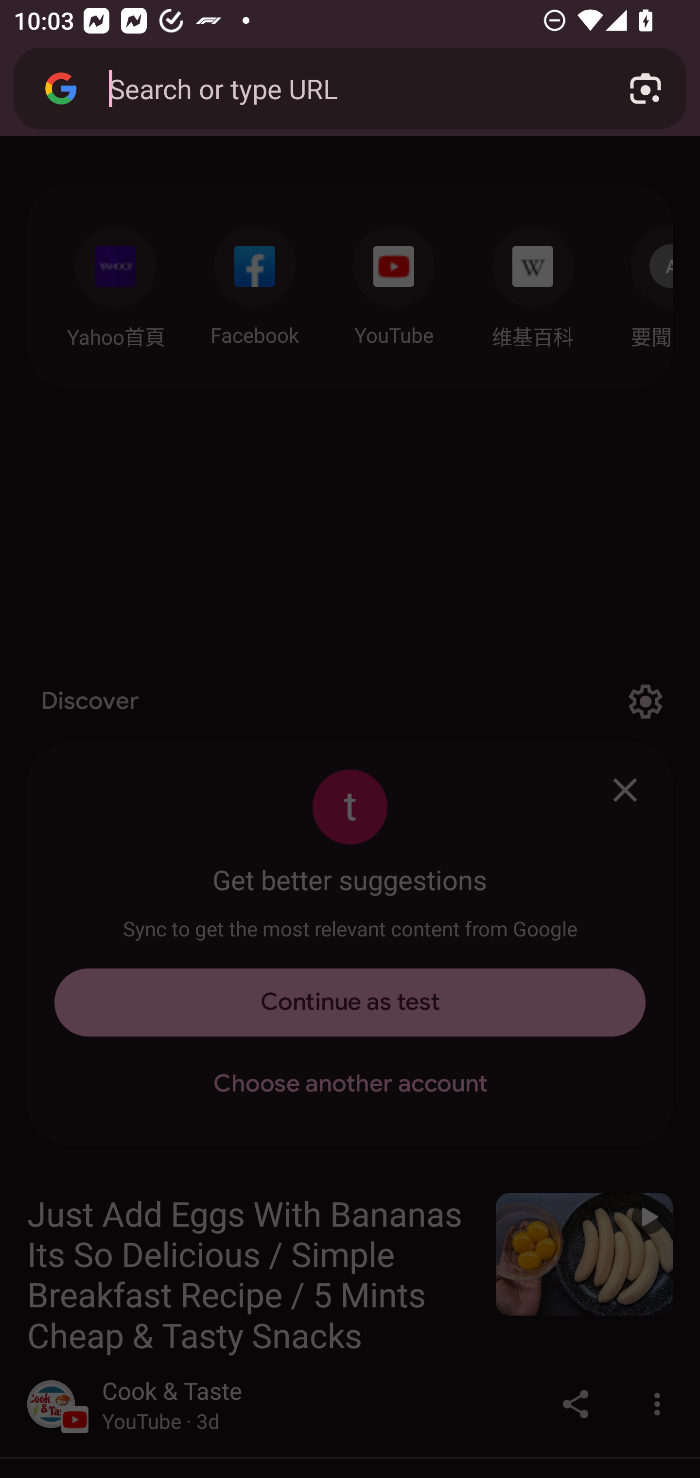 The width and height of the screenshot is (700, 1478). Describe the element at coordinates (115, 282) in the screenshot. I see `Navigate: Yahoo首頁: hk.mobi.yahoo.com Yahoo首頁` at that location.